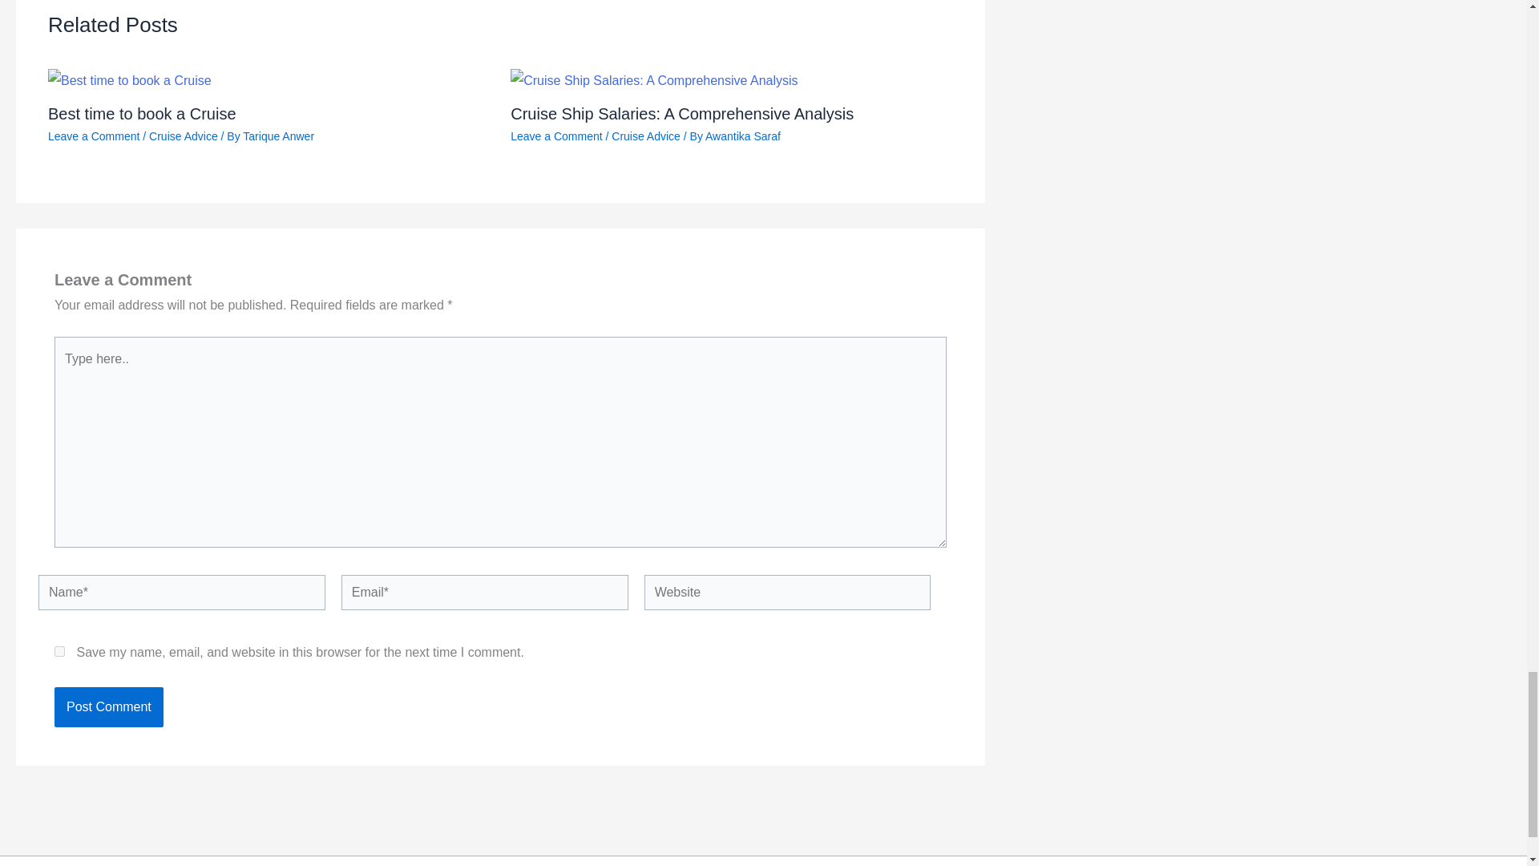 This screenshot has width=1539, height=866. Describe the element at coordinates (278, 136) in the screenshot. I see `Tarique Anwer` at that location.